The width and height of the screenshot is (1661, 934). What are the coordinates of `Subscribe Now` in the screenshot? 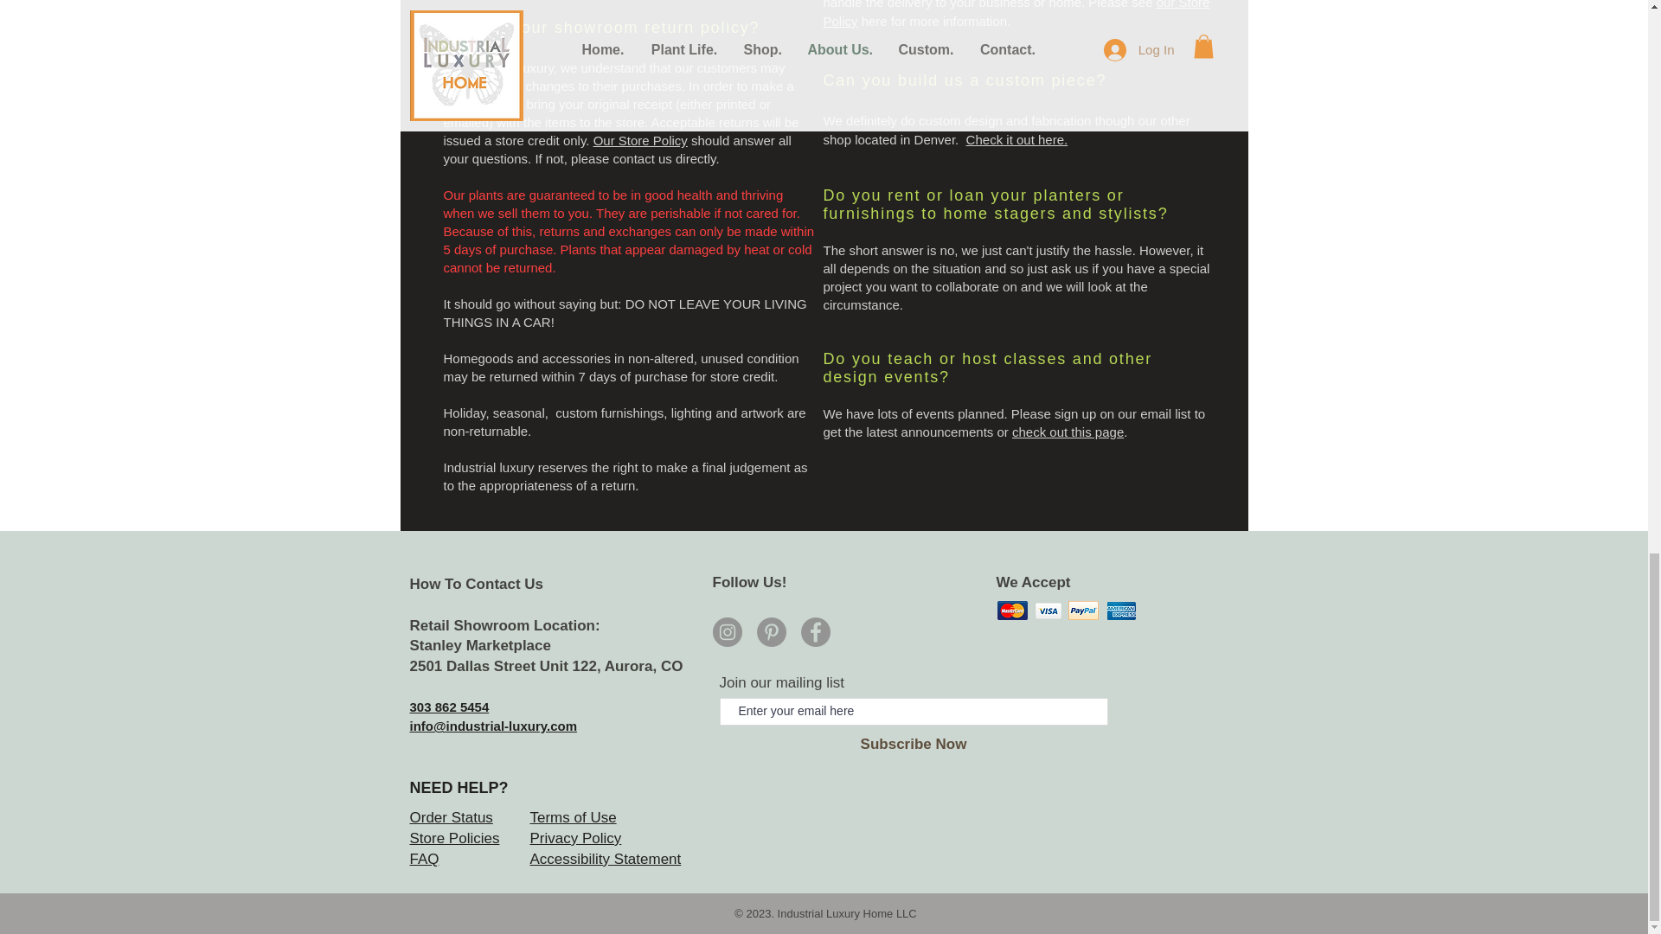 It's located at (914, 744).